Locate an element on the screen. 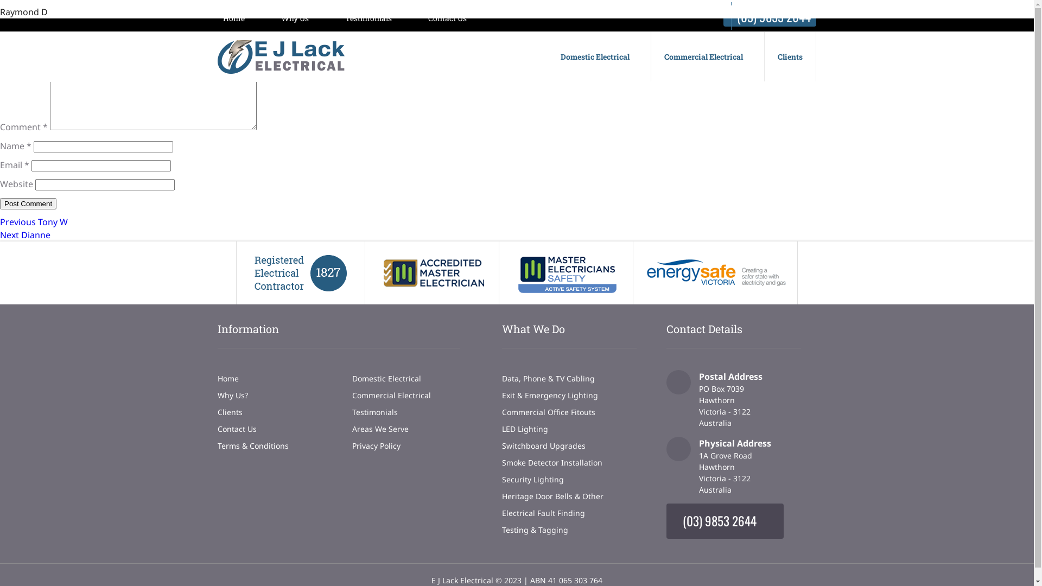 This screenshot has height=586, width=1042. Terms & Conditions is located at coordinates (253, 446).